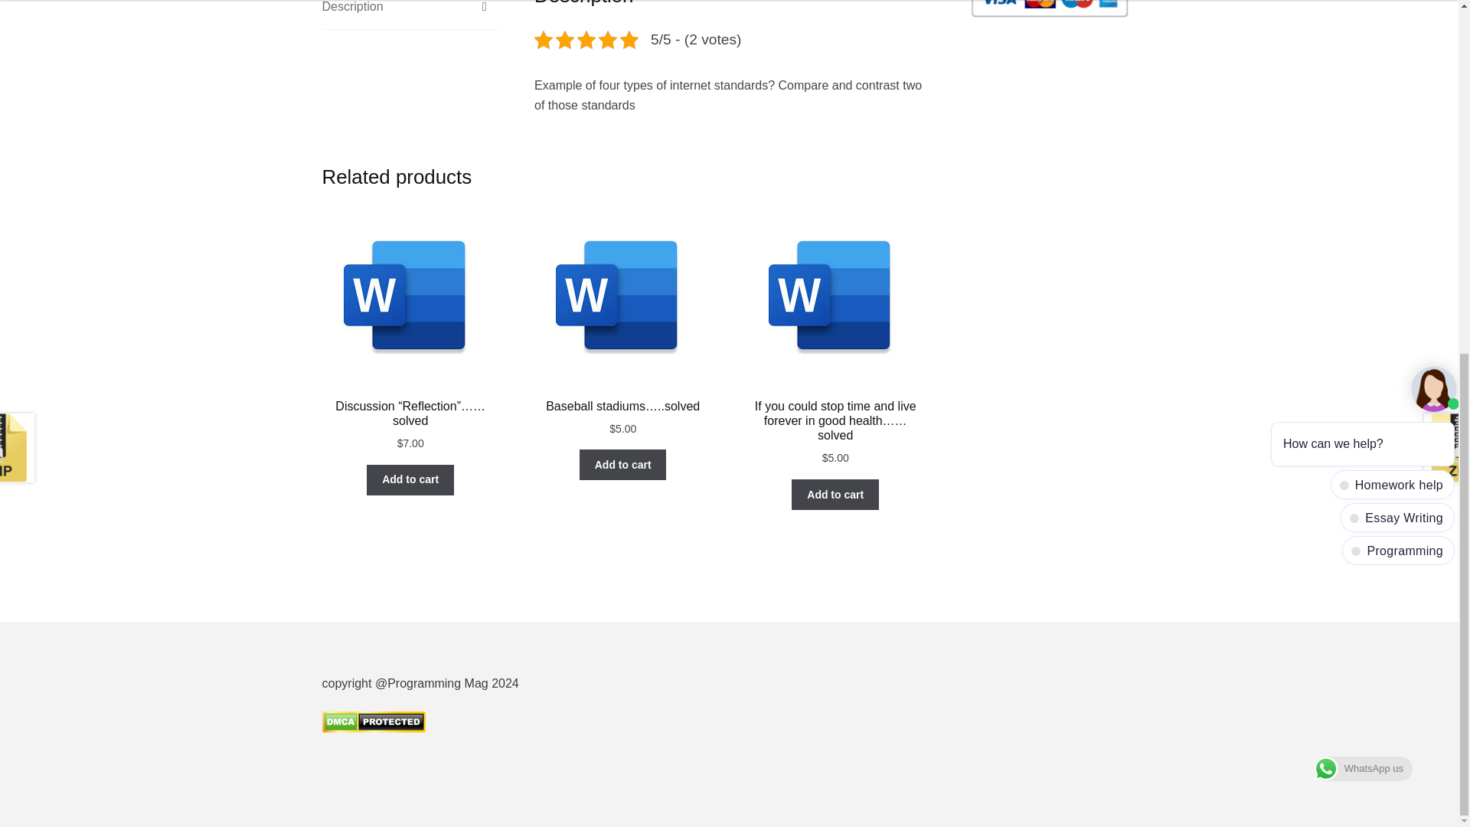 The image size is (1470, 827). What do you see at coordinates (410, 14) in the screenshot?
I see `Description` at bounding box center [410, 14].